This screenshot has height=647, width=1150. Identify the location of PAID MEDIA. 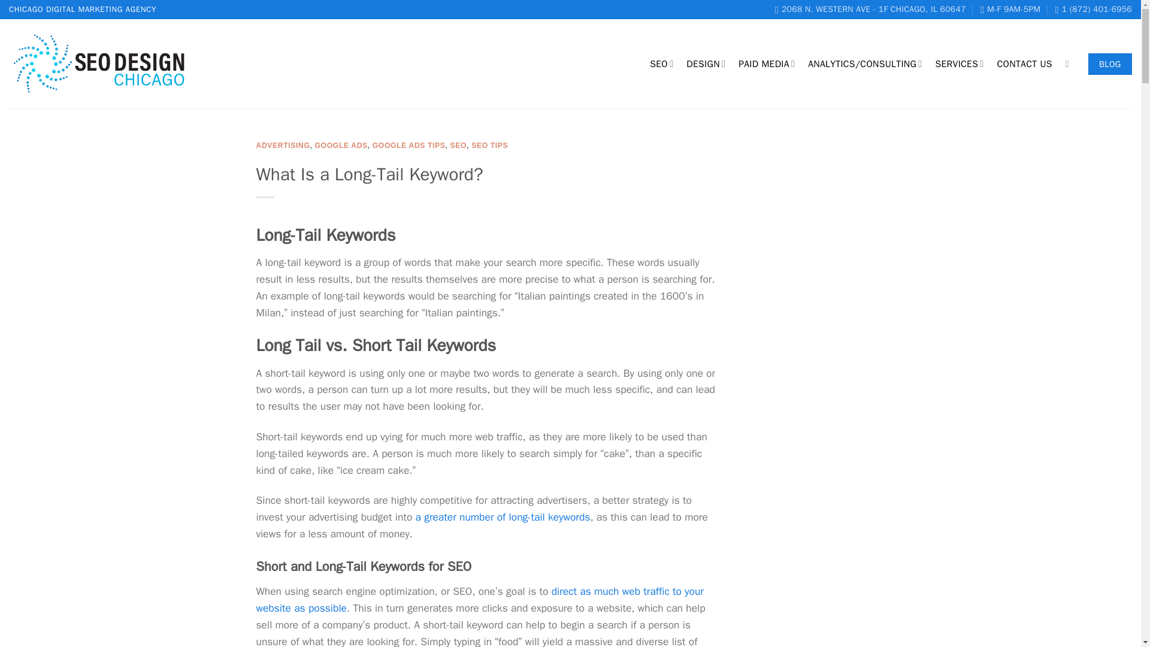
(766, 64).